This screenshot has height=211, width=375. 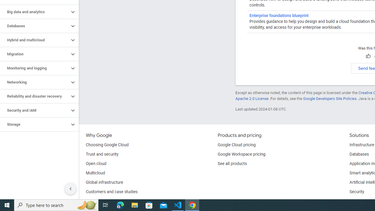 I want to click on Apache 2.0 License, so click(x=252, y=98).